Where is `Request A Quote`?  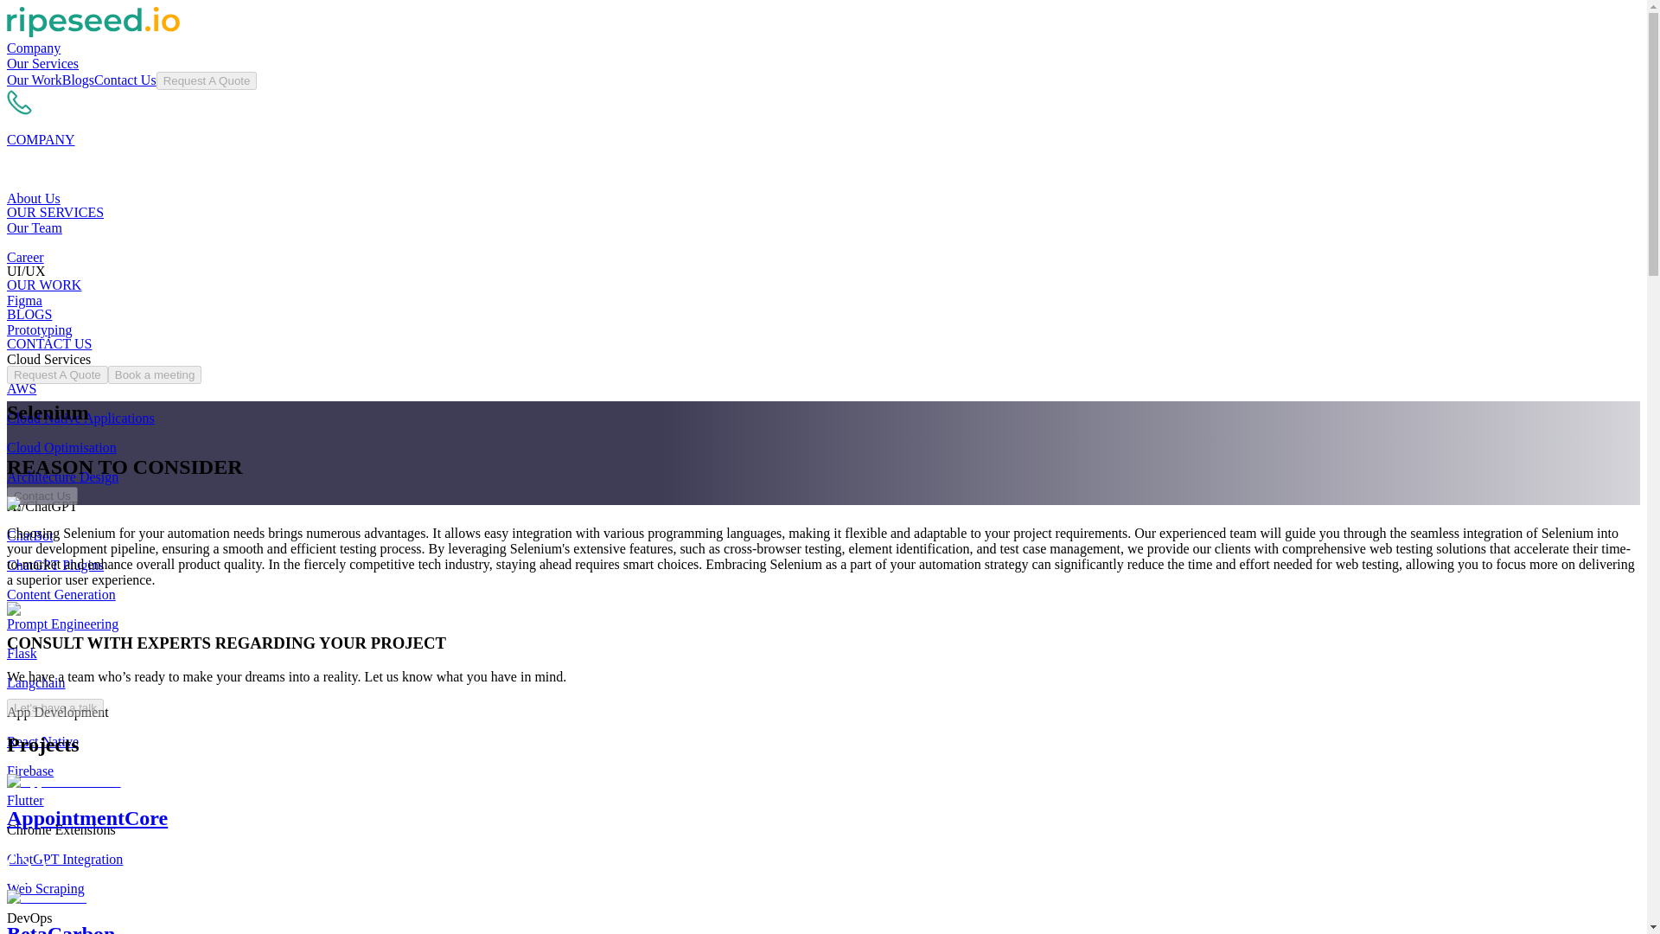 Request A Quote is located at coordinates (206, 80).